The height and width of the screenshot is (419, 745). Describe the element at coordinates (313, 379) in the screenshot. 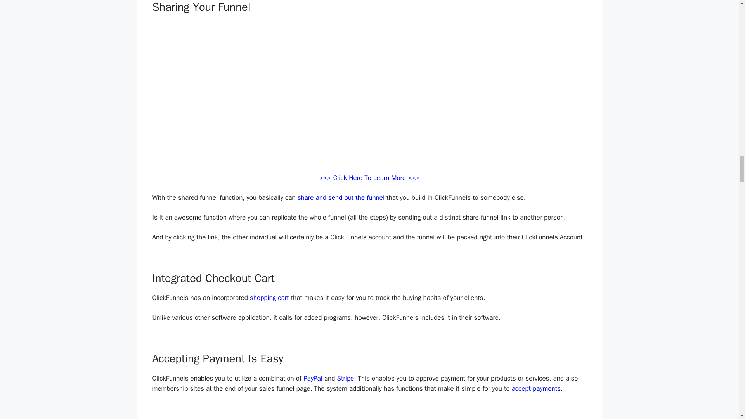

I see `PayPal` at that location.